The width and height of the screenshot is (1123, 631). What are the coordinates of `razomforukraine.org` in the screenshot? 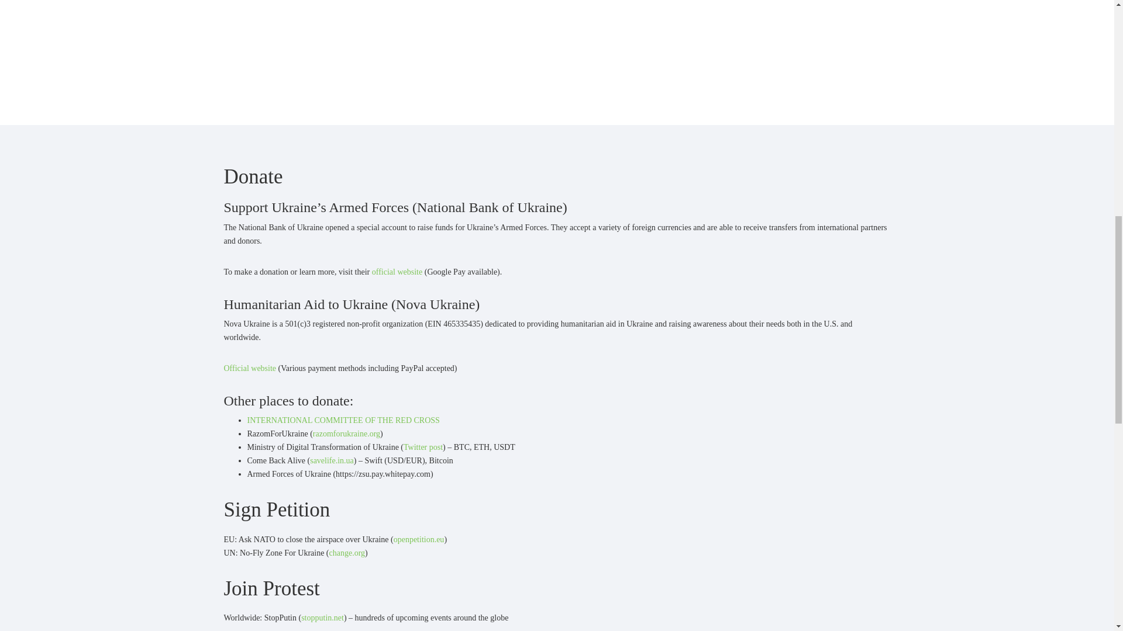 It's located at (346, 434).